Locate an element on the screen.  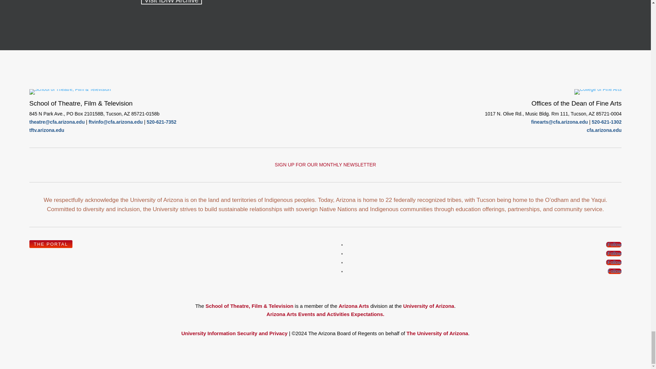
Follow on X is located at coordinates (614, 254).